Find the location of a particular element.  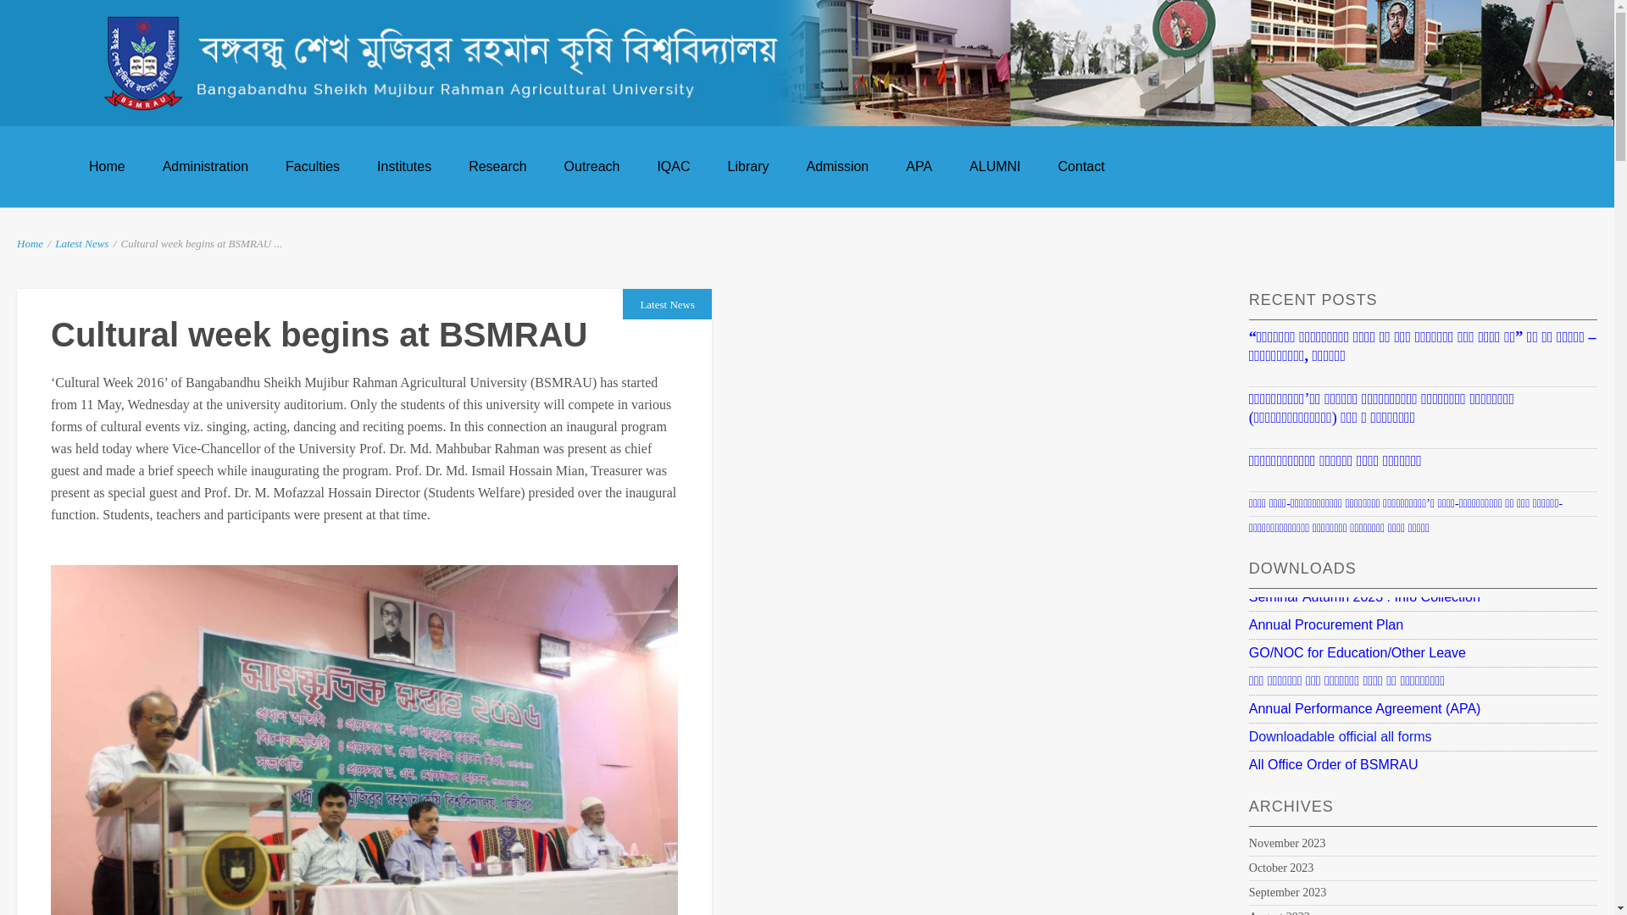

Latest News is located at coordinates (81, 244).